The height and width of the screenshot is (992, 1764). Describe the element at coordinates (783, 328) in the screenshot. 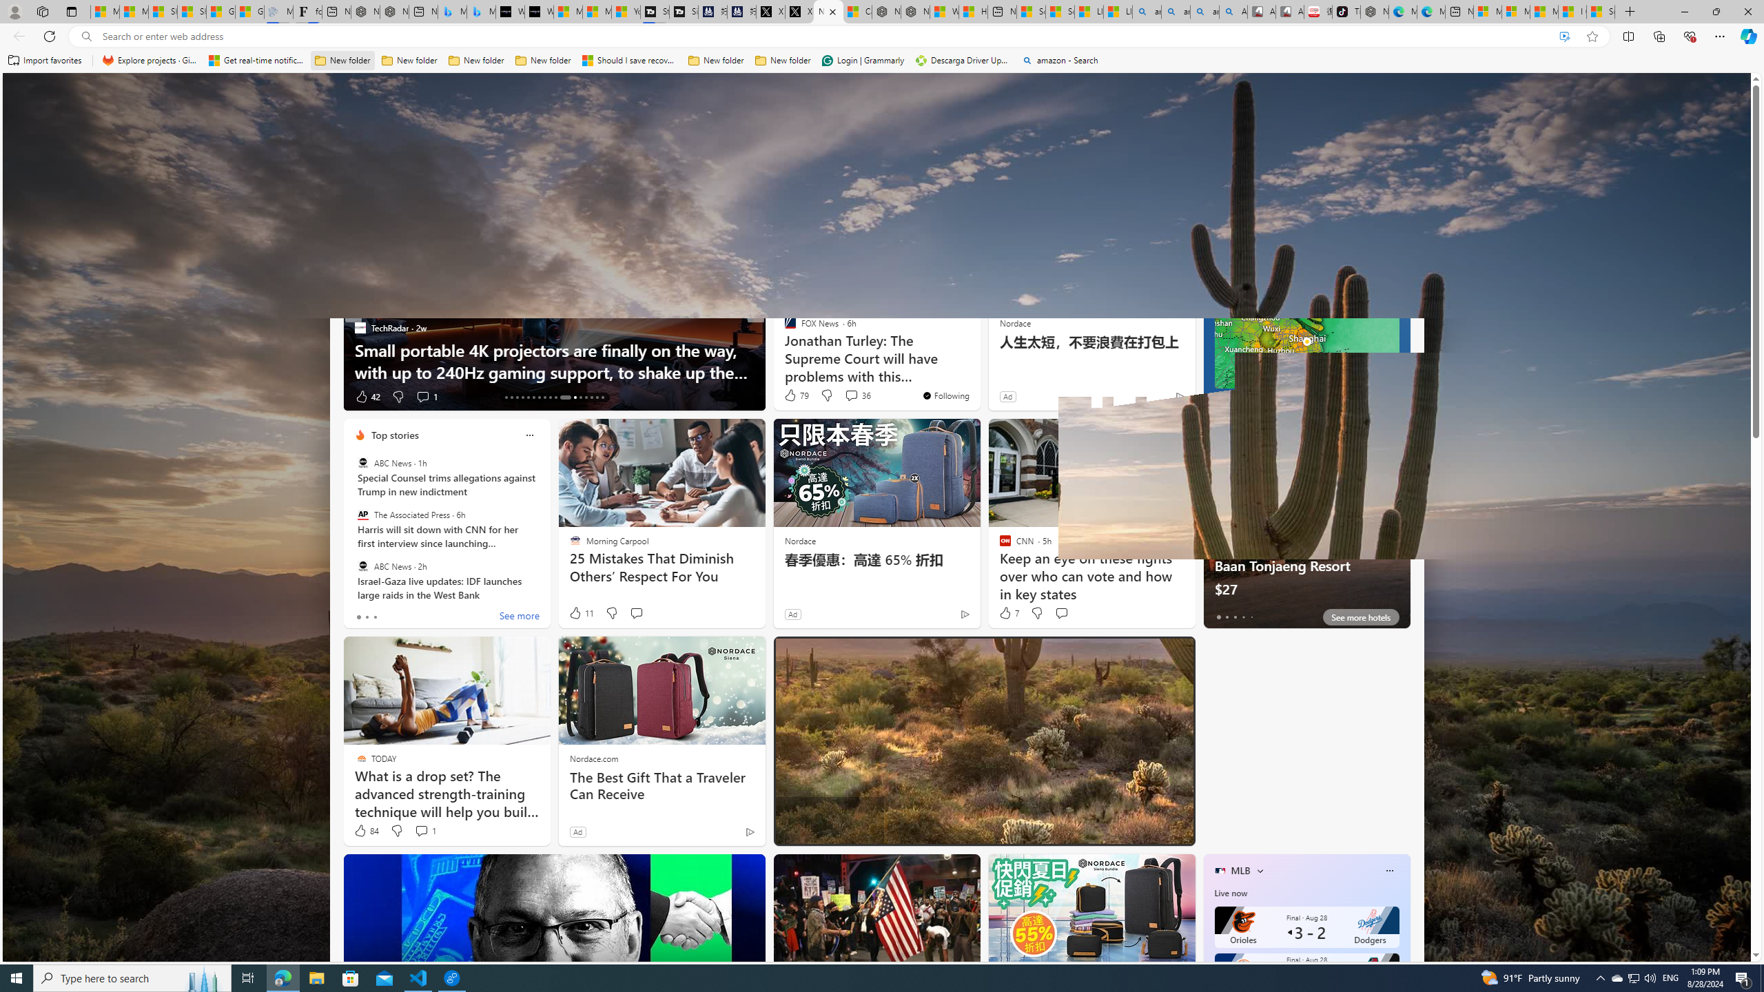

I see `Planning to Organize` at that location.